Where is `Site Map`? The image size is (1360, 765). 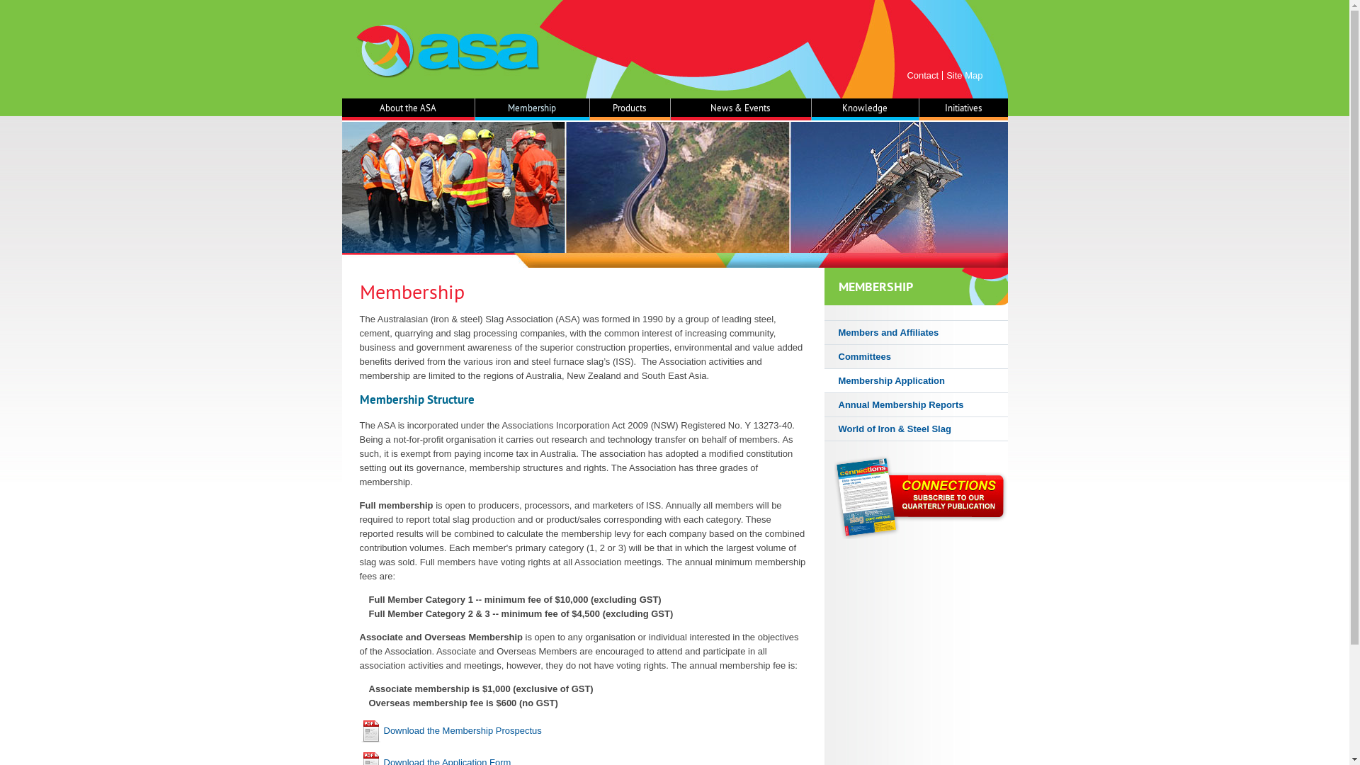 Site Map is located at coordinates (965, 75).